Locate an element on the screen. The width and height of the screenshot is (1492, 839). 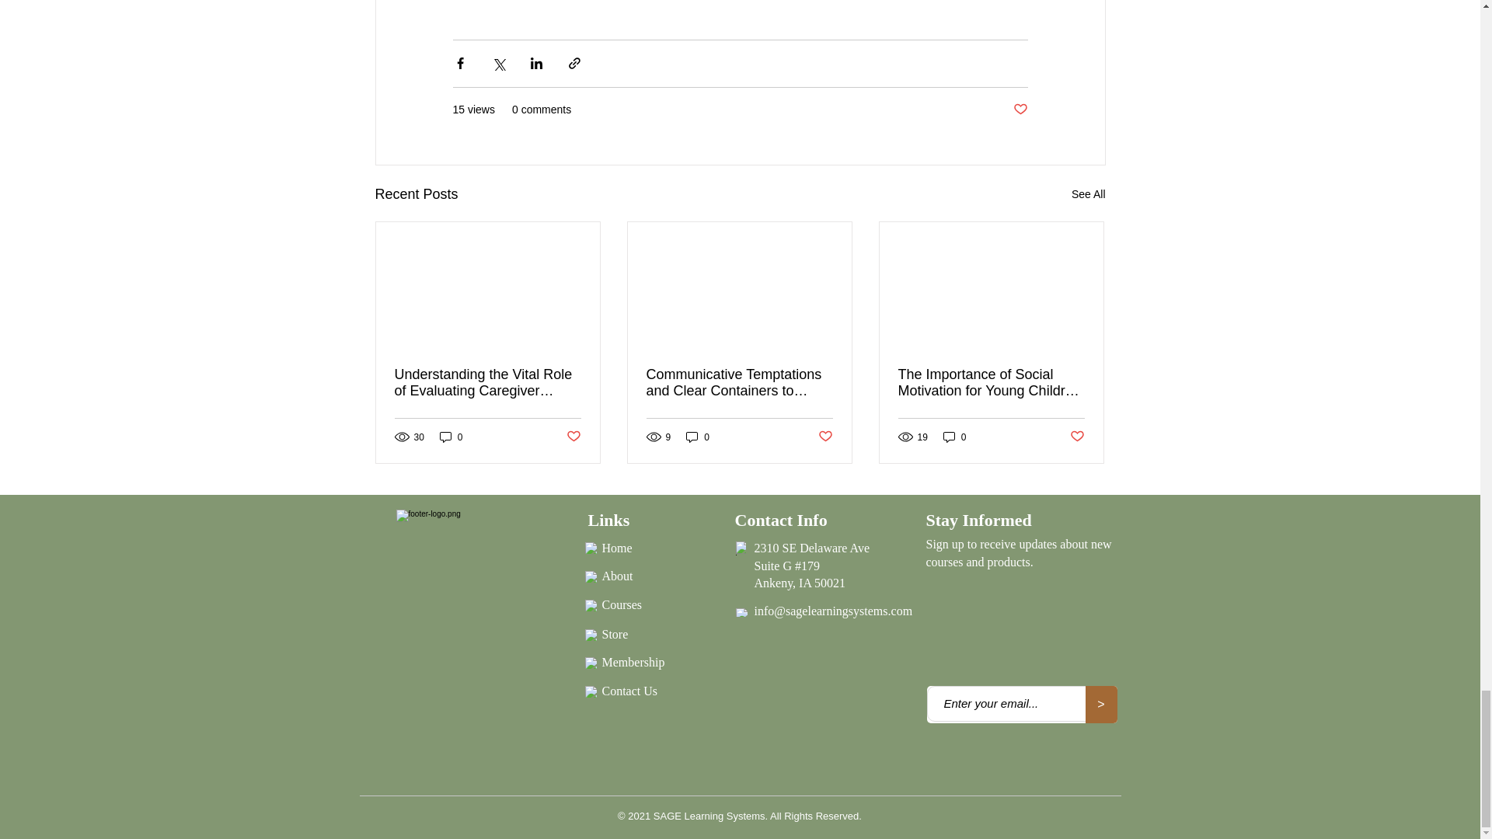
Post not marked as liked is located at coordinates (572, 437).